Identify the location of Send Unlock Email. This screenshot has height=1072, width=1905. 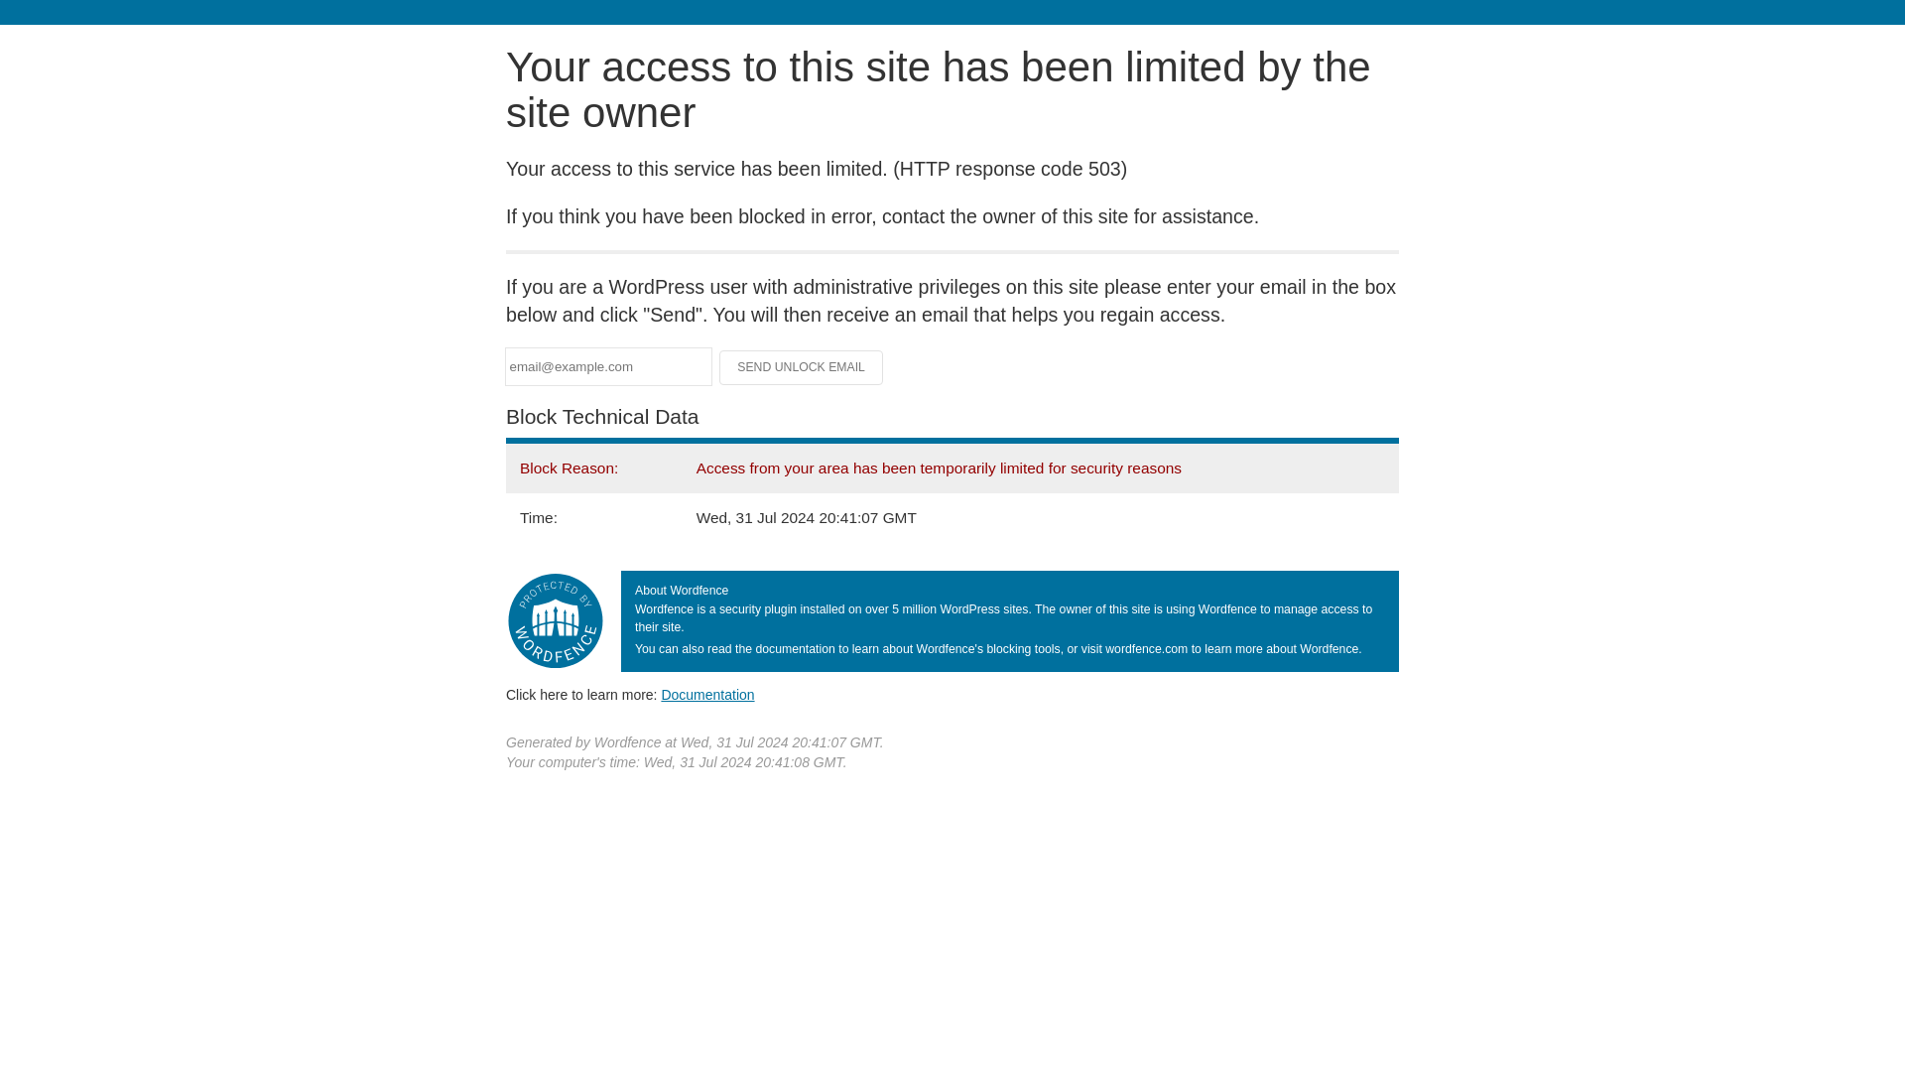
(802, 367).